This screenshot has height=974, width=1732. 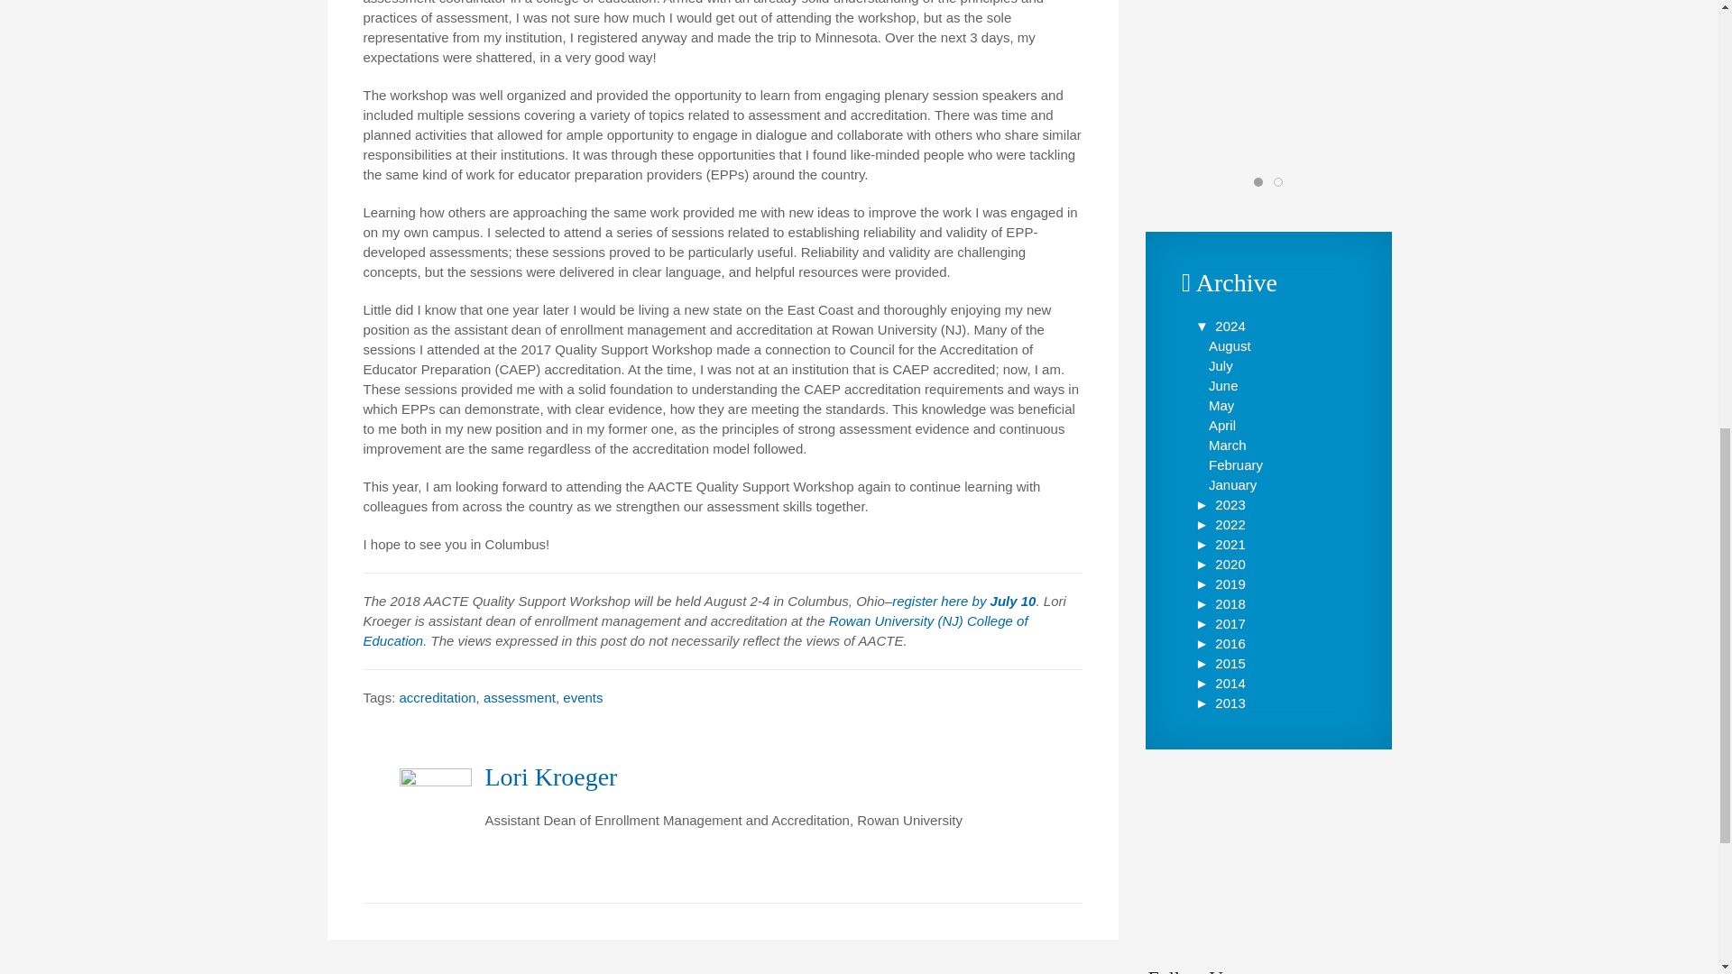 What do you see at coordinates (438, 696) in the screenshot?
I see `accreditation` at bounding box center [438, 696].